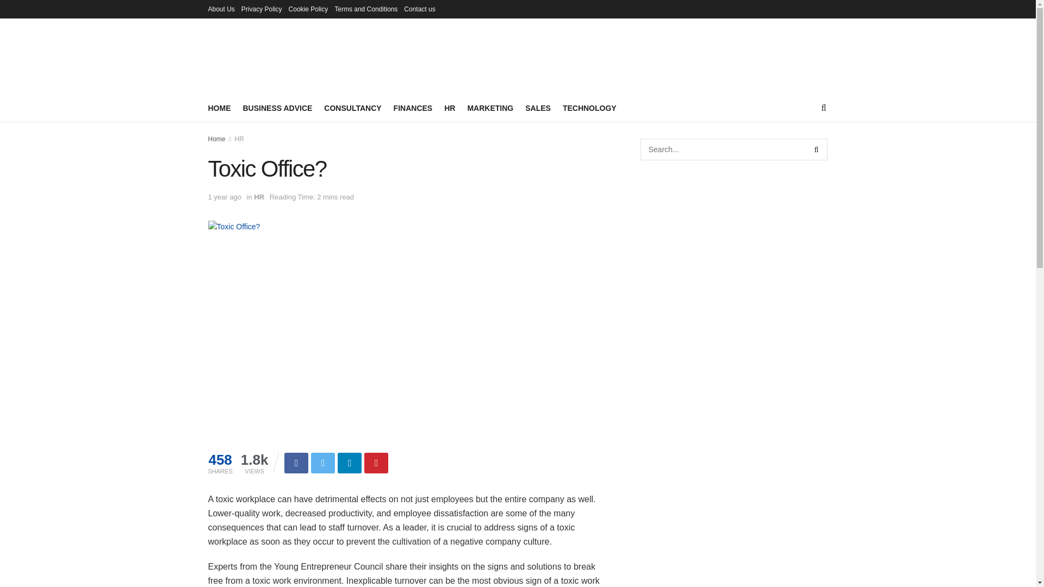 This screenshot has height=587, width=1044. I want to click on 1 year ago, so click(224, 197).